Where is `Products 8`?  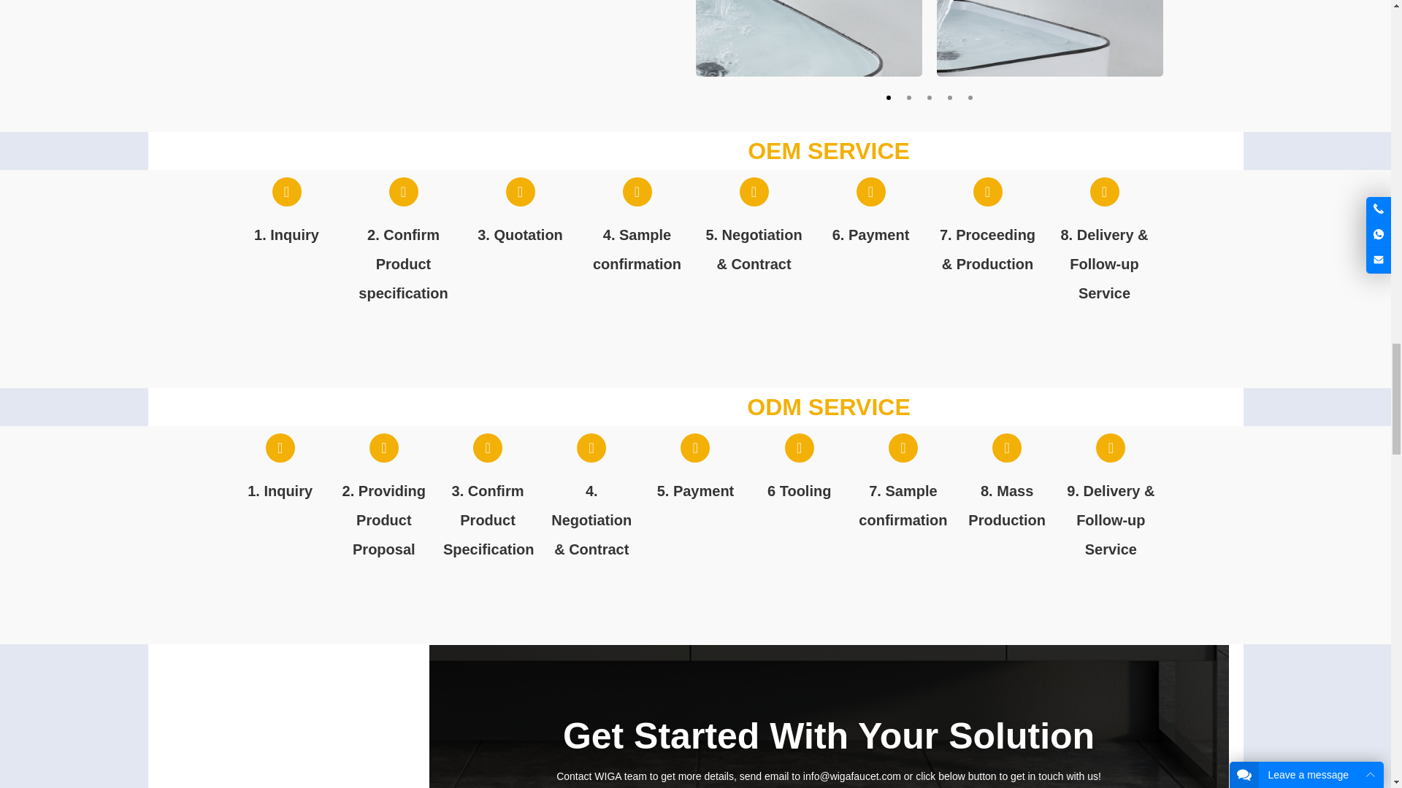 Products 8 is located at coordinates (808, 38).